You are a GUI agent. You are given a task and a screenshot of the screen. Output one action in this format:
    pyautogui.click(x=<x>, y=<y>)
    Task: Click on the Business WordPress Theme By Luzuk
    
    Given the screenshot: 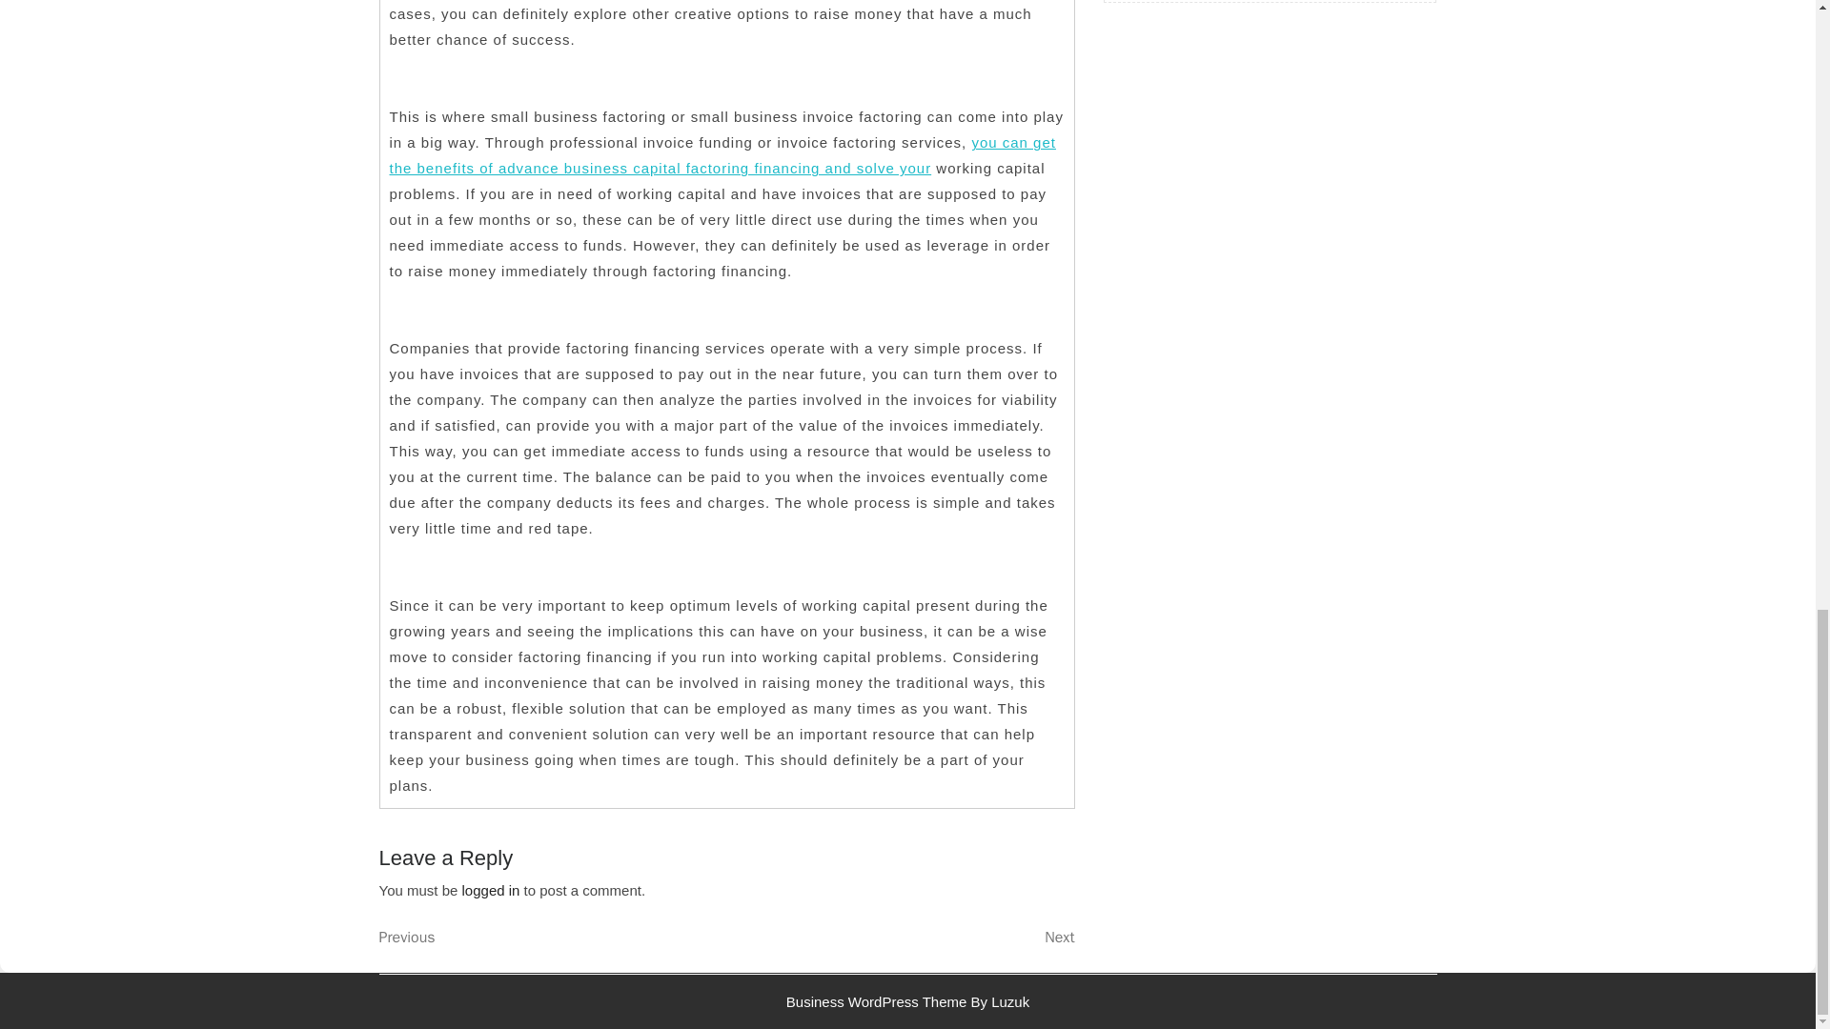 What is the action you would take?
    pyautogui.click(x=900, y=938)
    